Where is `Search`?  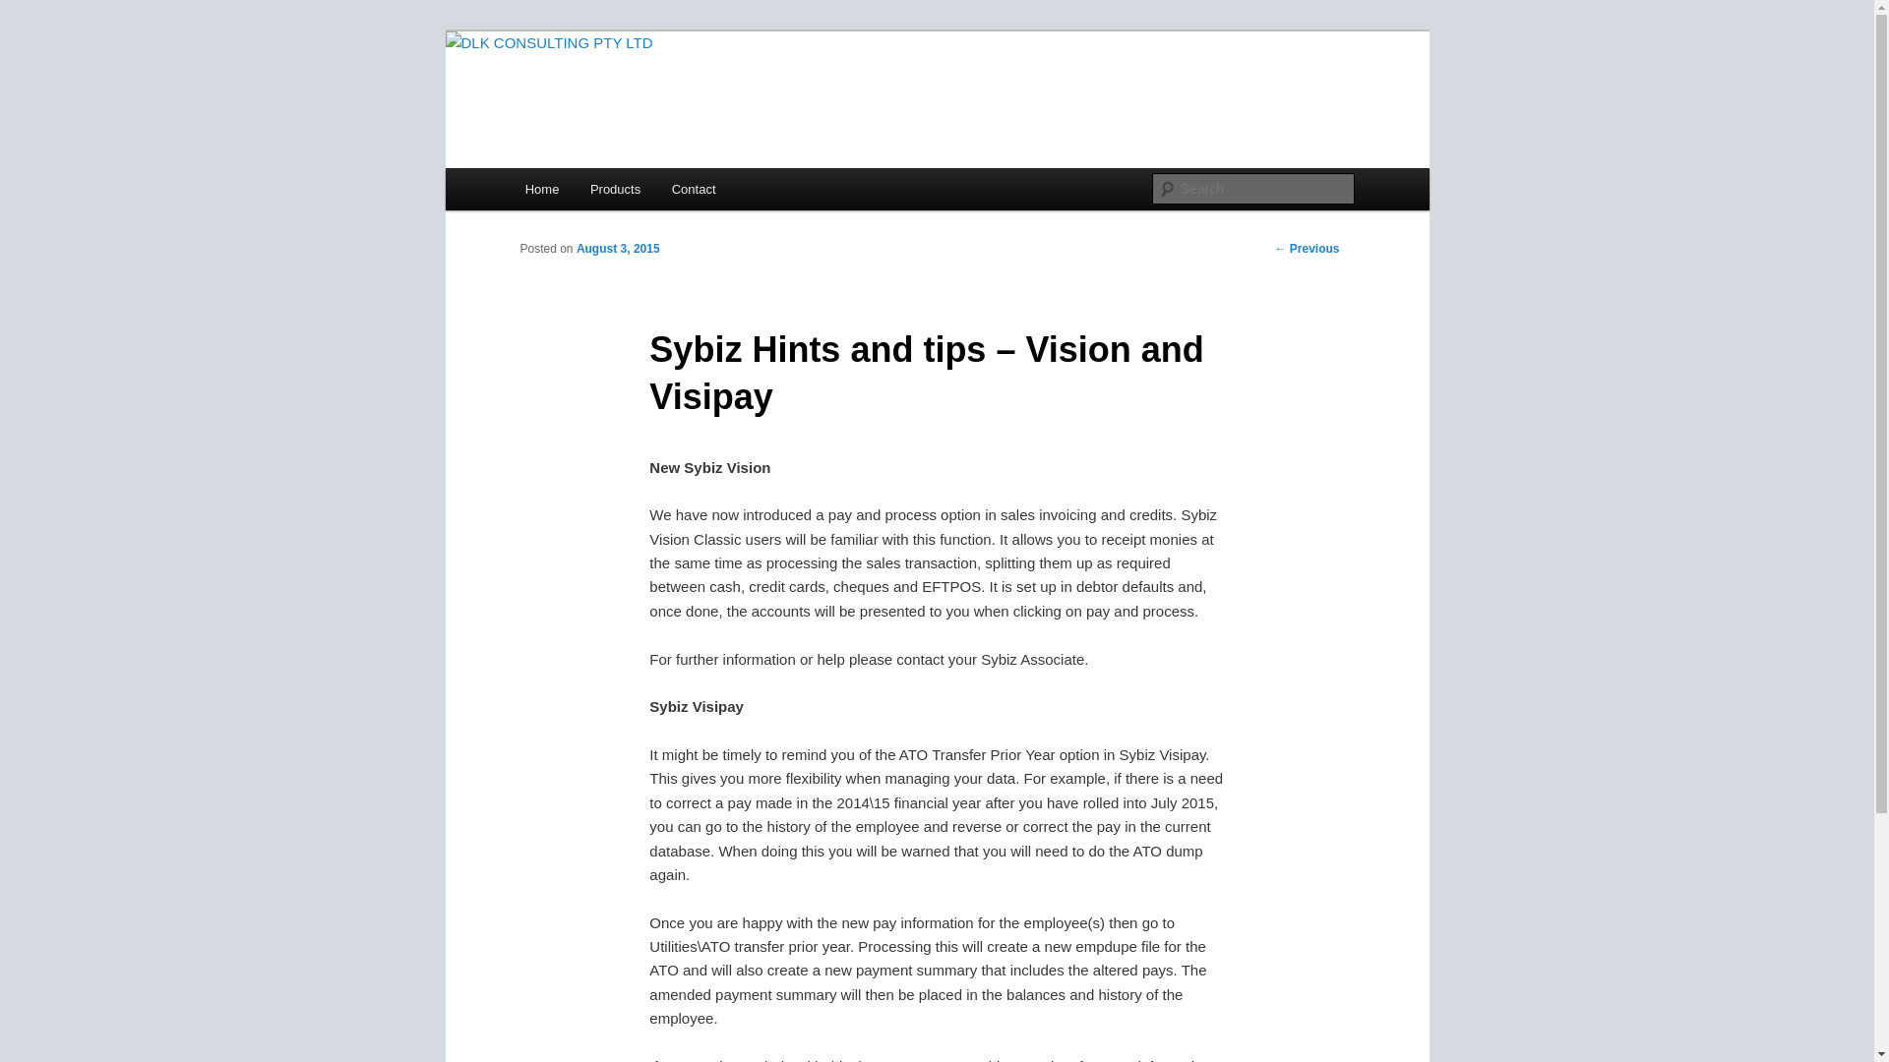
Search is located at coordinates (31, 12).